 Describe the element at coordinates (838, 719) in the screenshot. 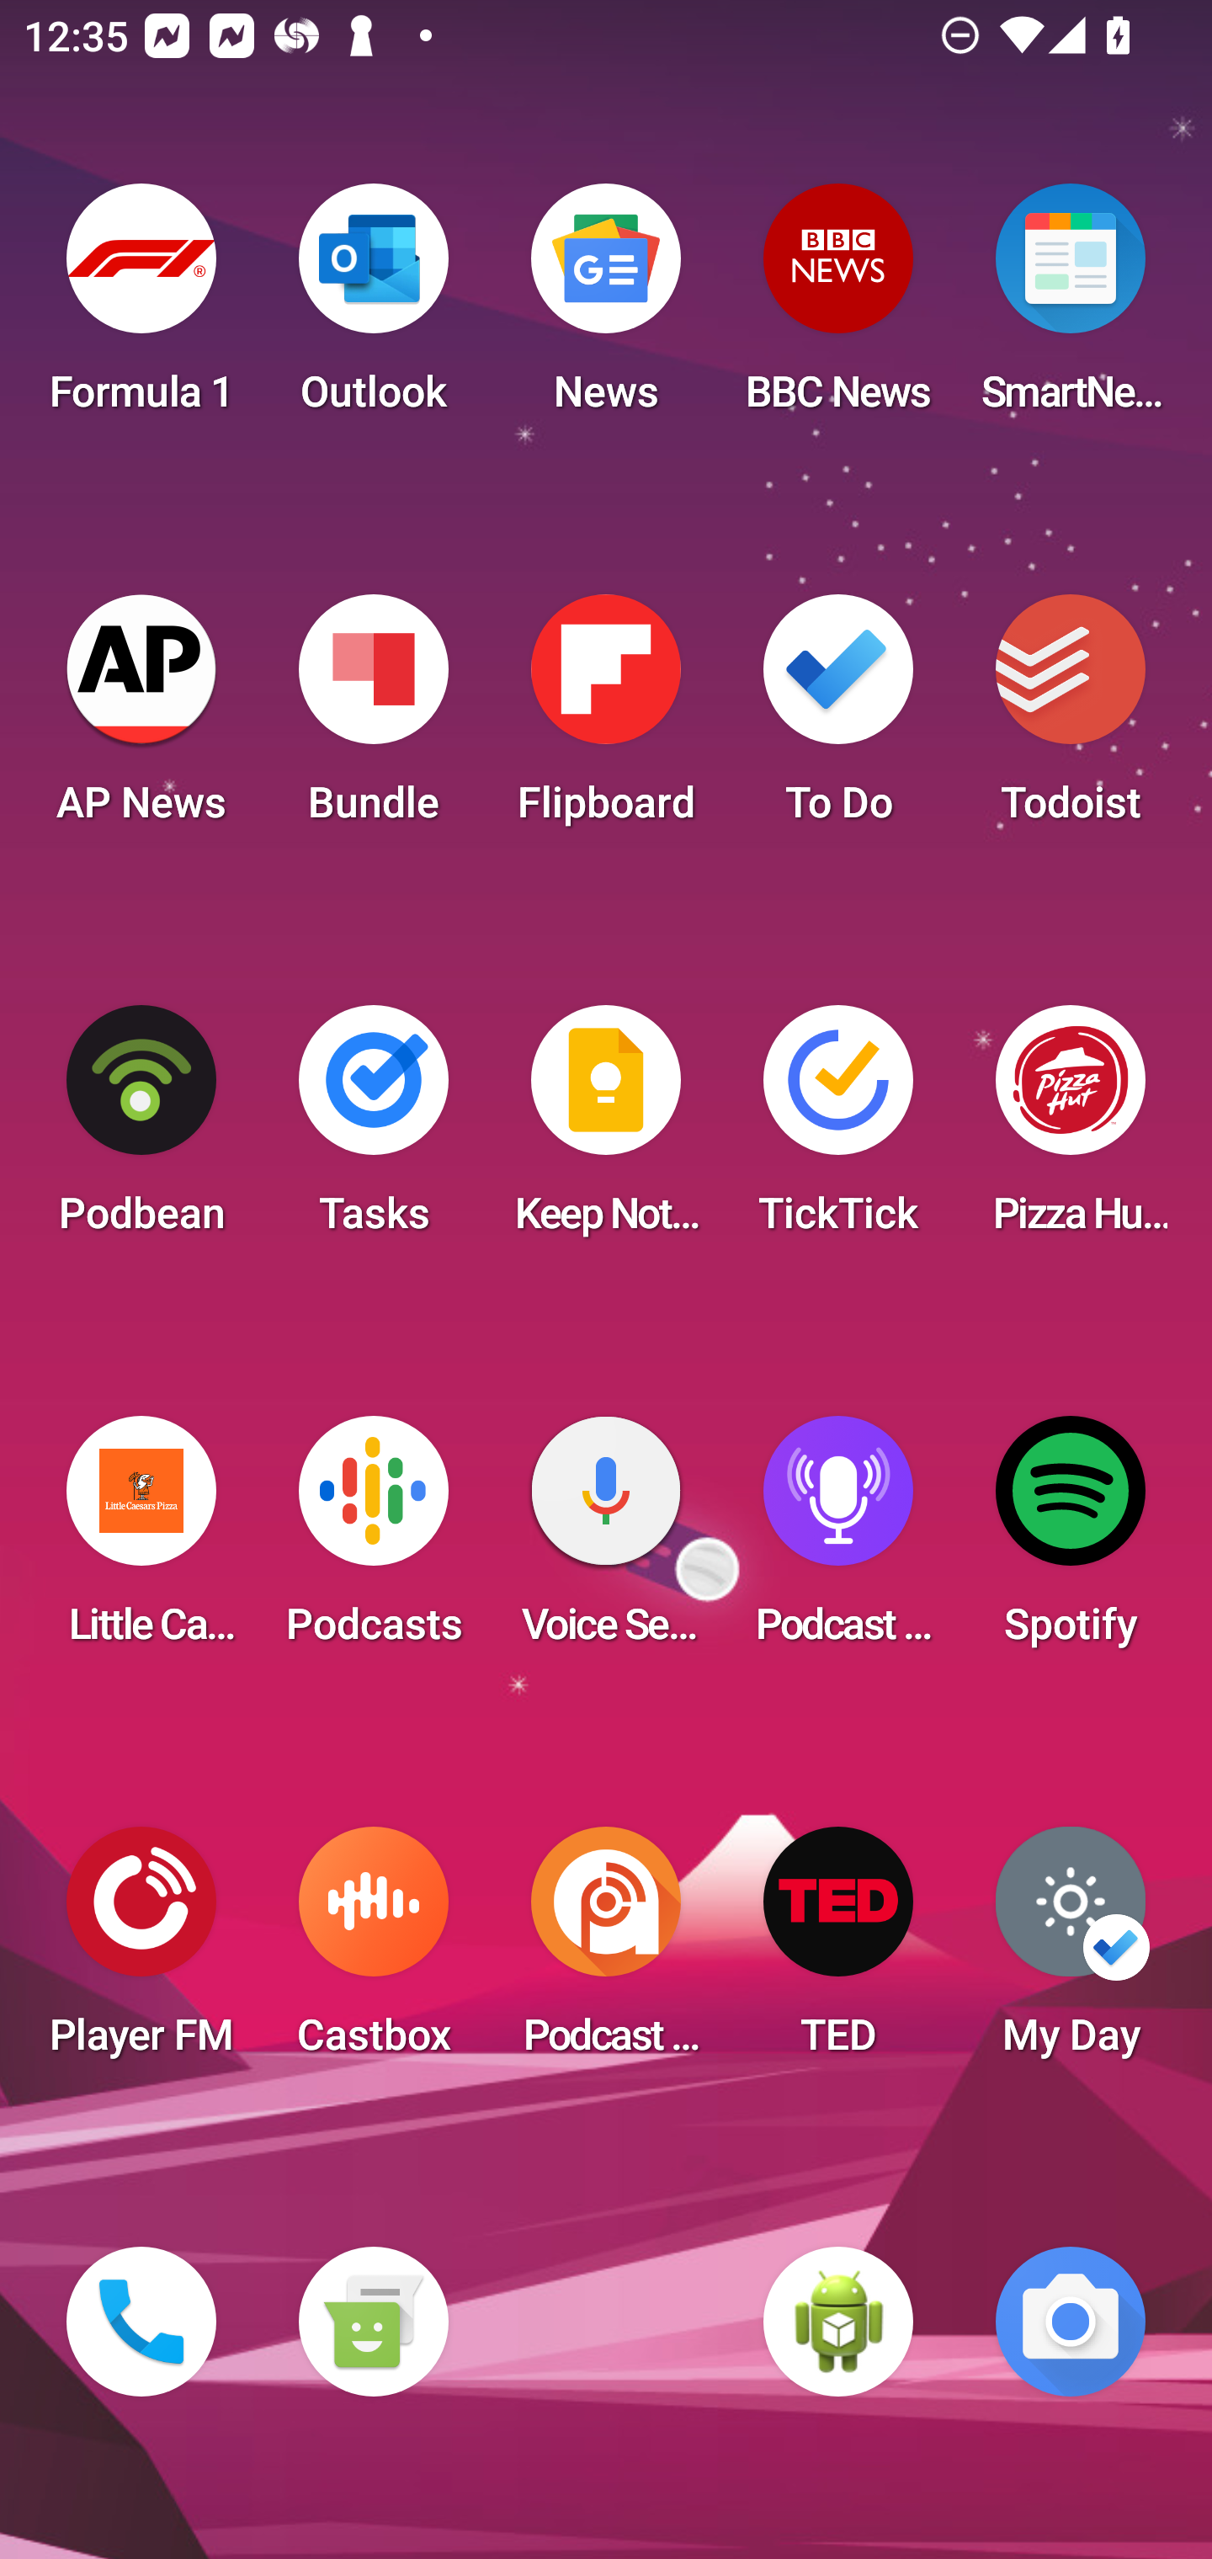

I see `To Do` at that location.